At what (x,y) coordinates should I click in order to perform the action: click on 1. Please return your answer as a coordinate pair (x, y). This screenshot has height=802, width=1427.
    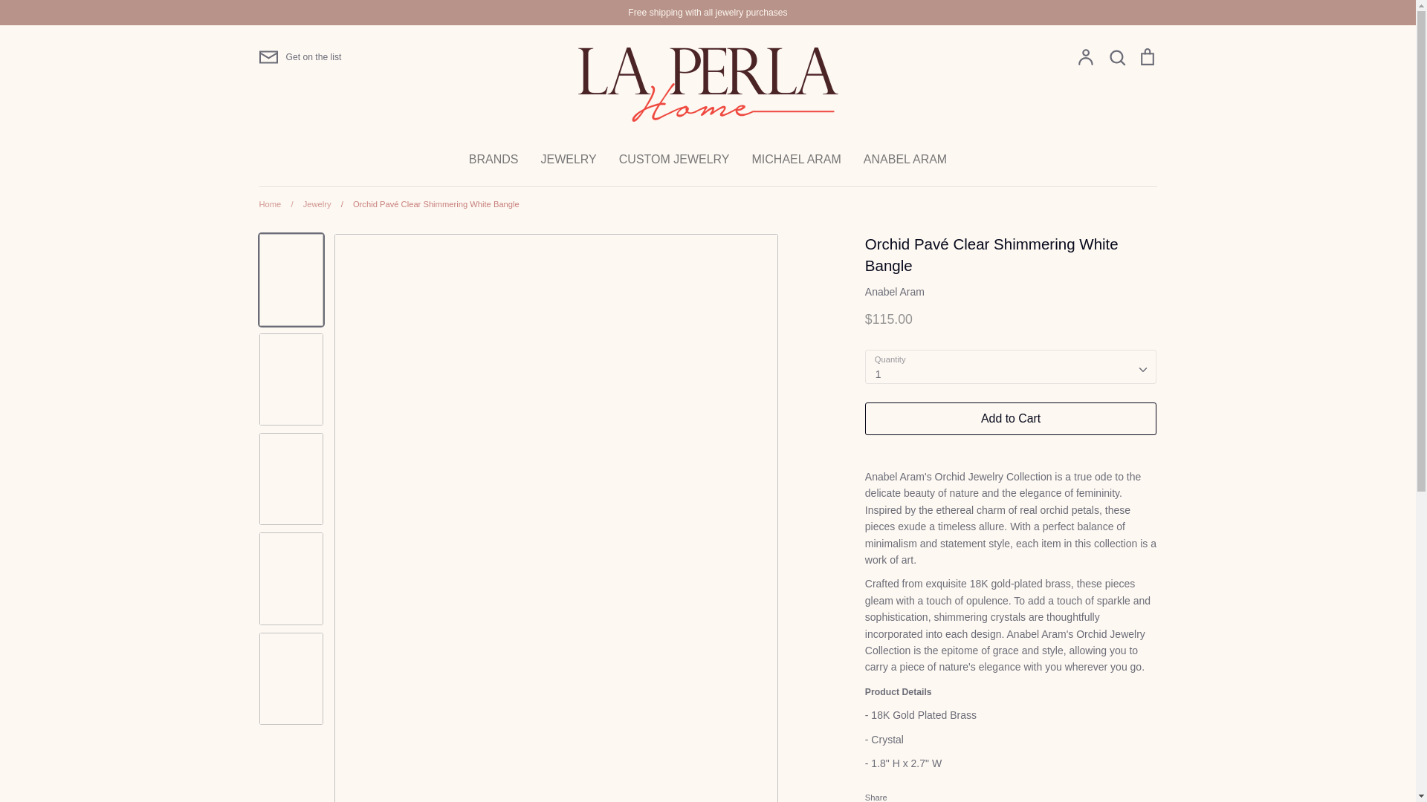
    Looking at the image, I should click on (1011, 367).